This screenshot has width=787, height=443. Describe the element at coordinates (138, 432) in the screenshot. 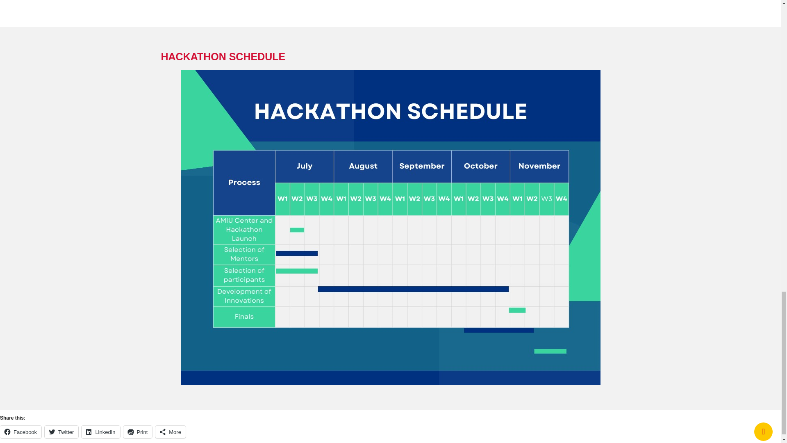

I see `Print` at that location.